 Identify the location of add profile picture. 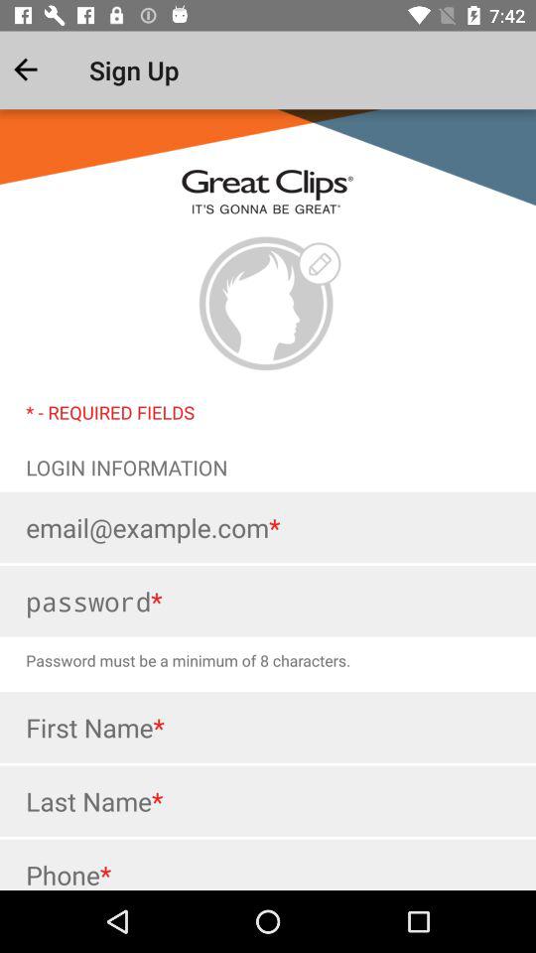
(268, 304).